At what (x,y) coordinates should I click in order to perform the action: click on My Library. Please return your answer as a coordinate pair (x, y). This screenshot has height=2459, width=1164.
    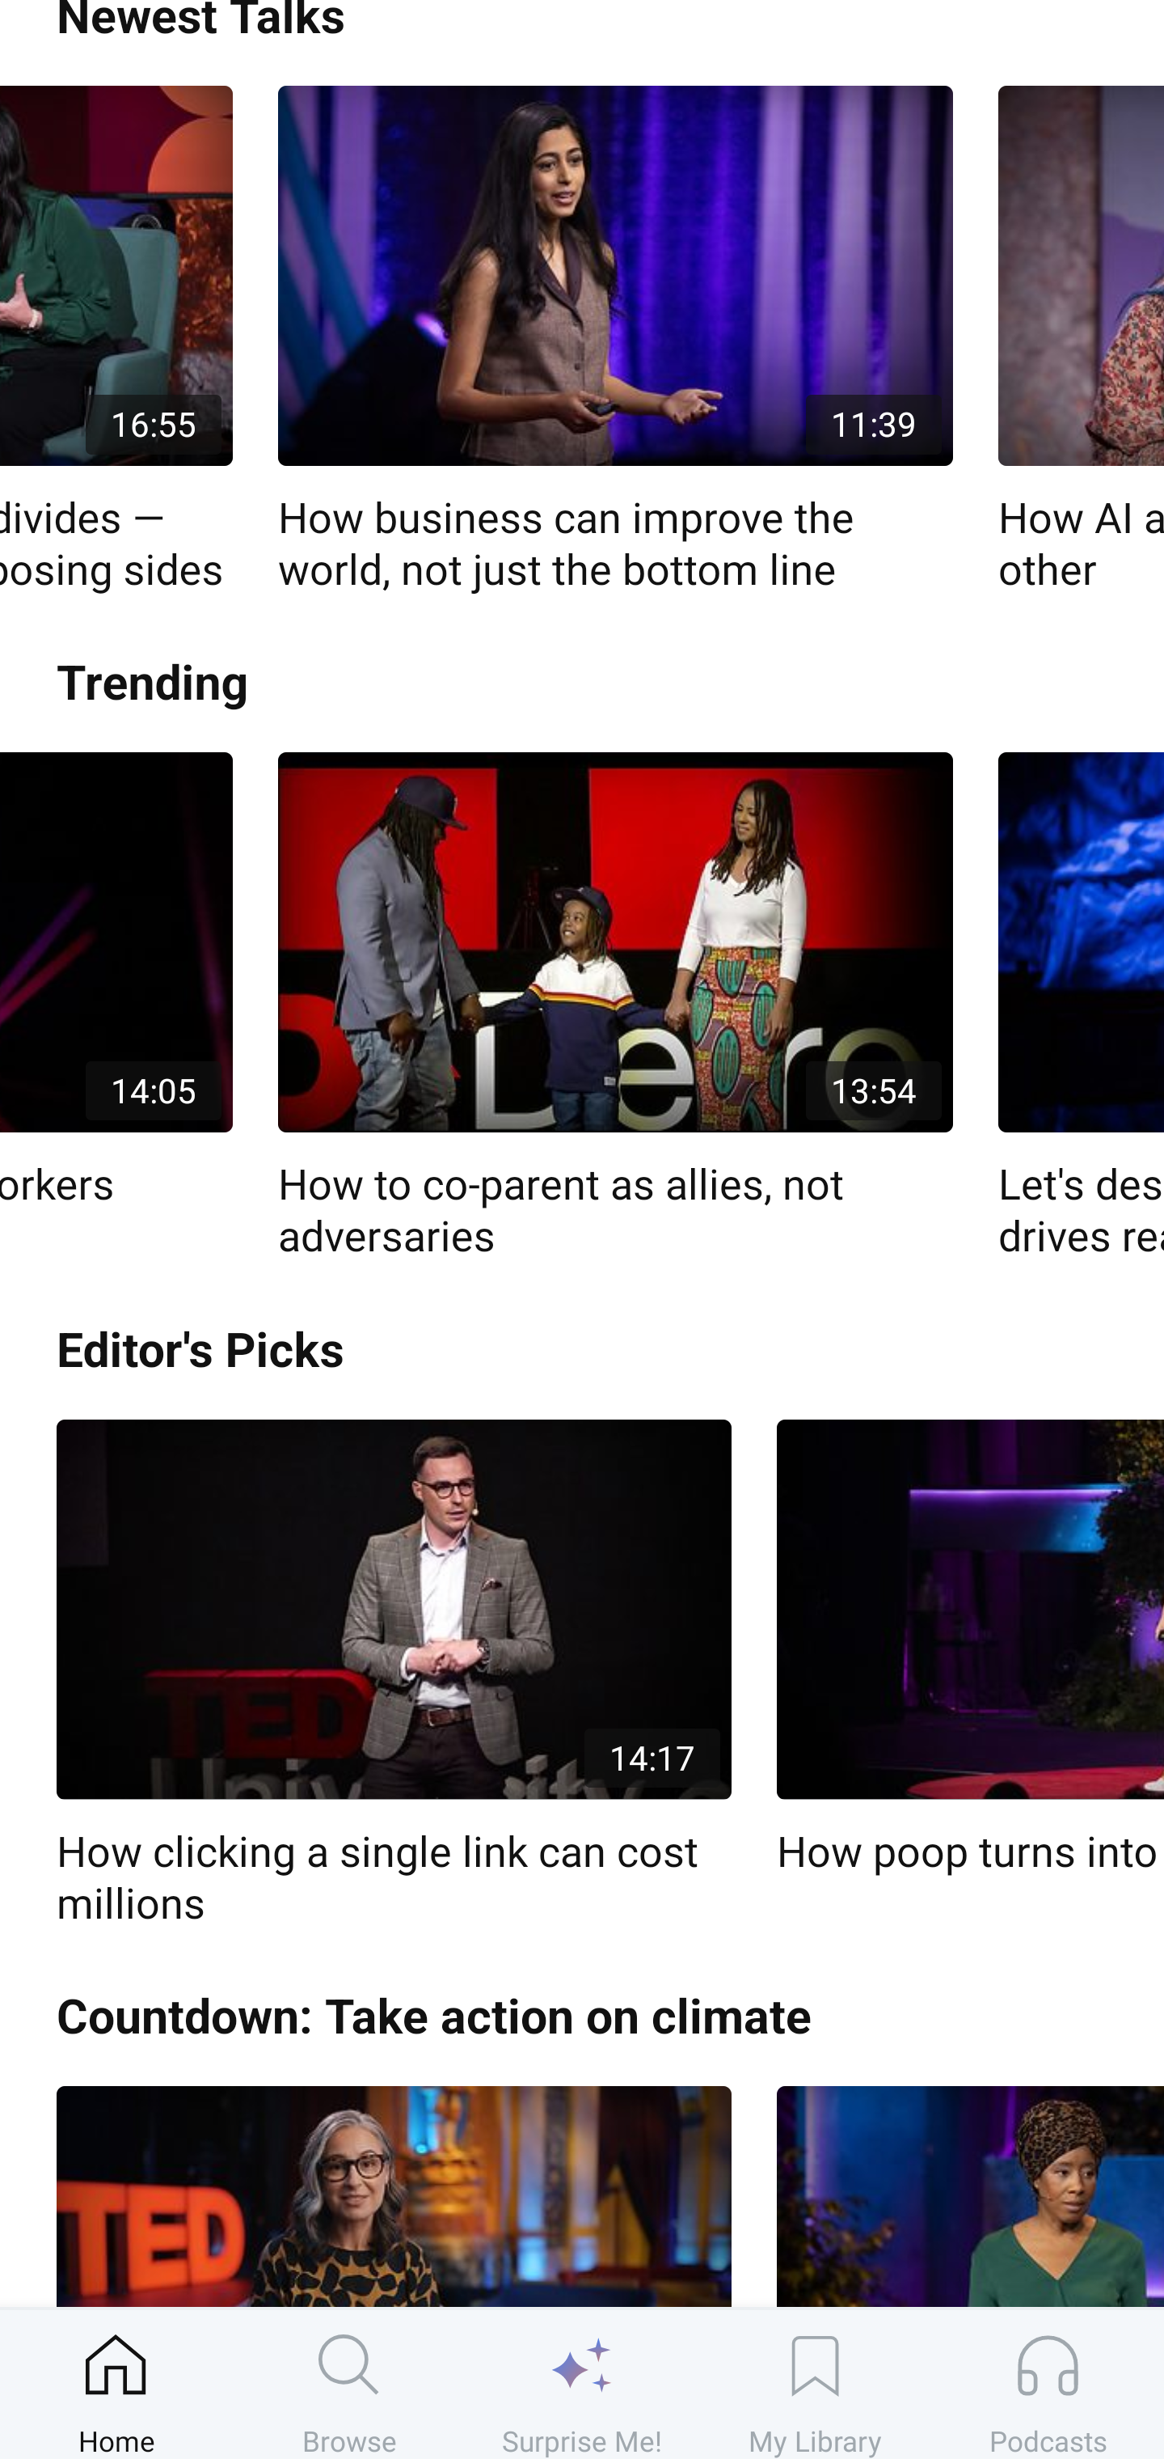
    Looking at the image, I should click on (815, 2384).